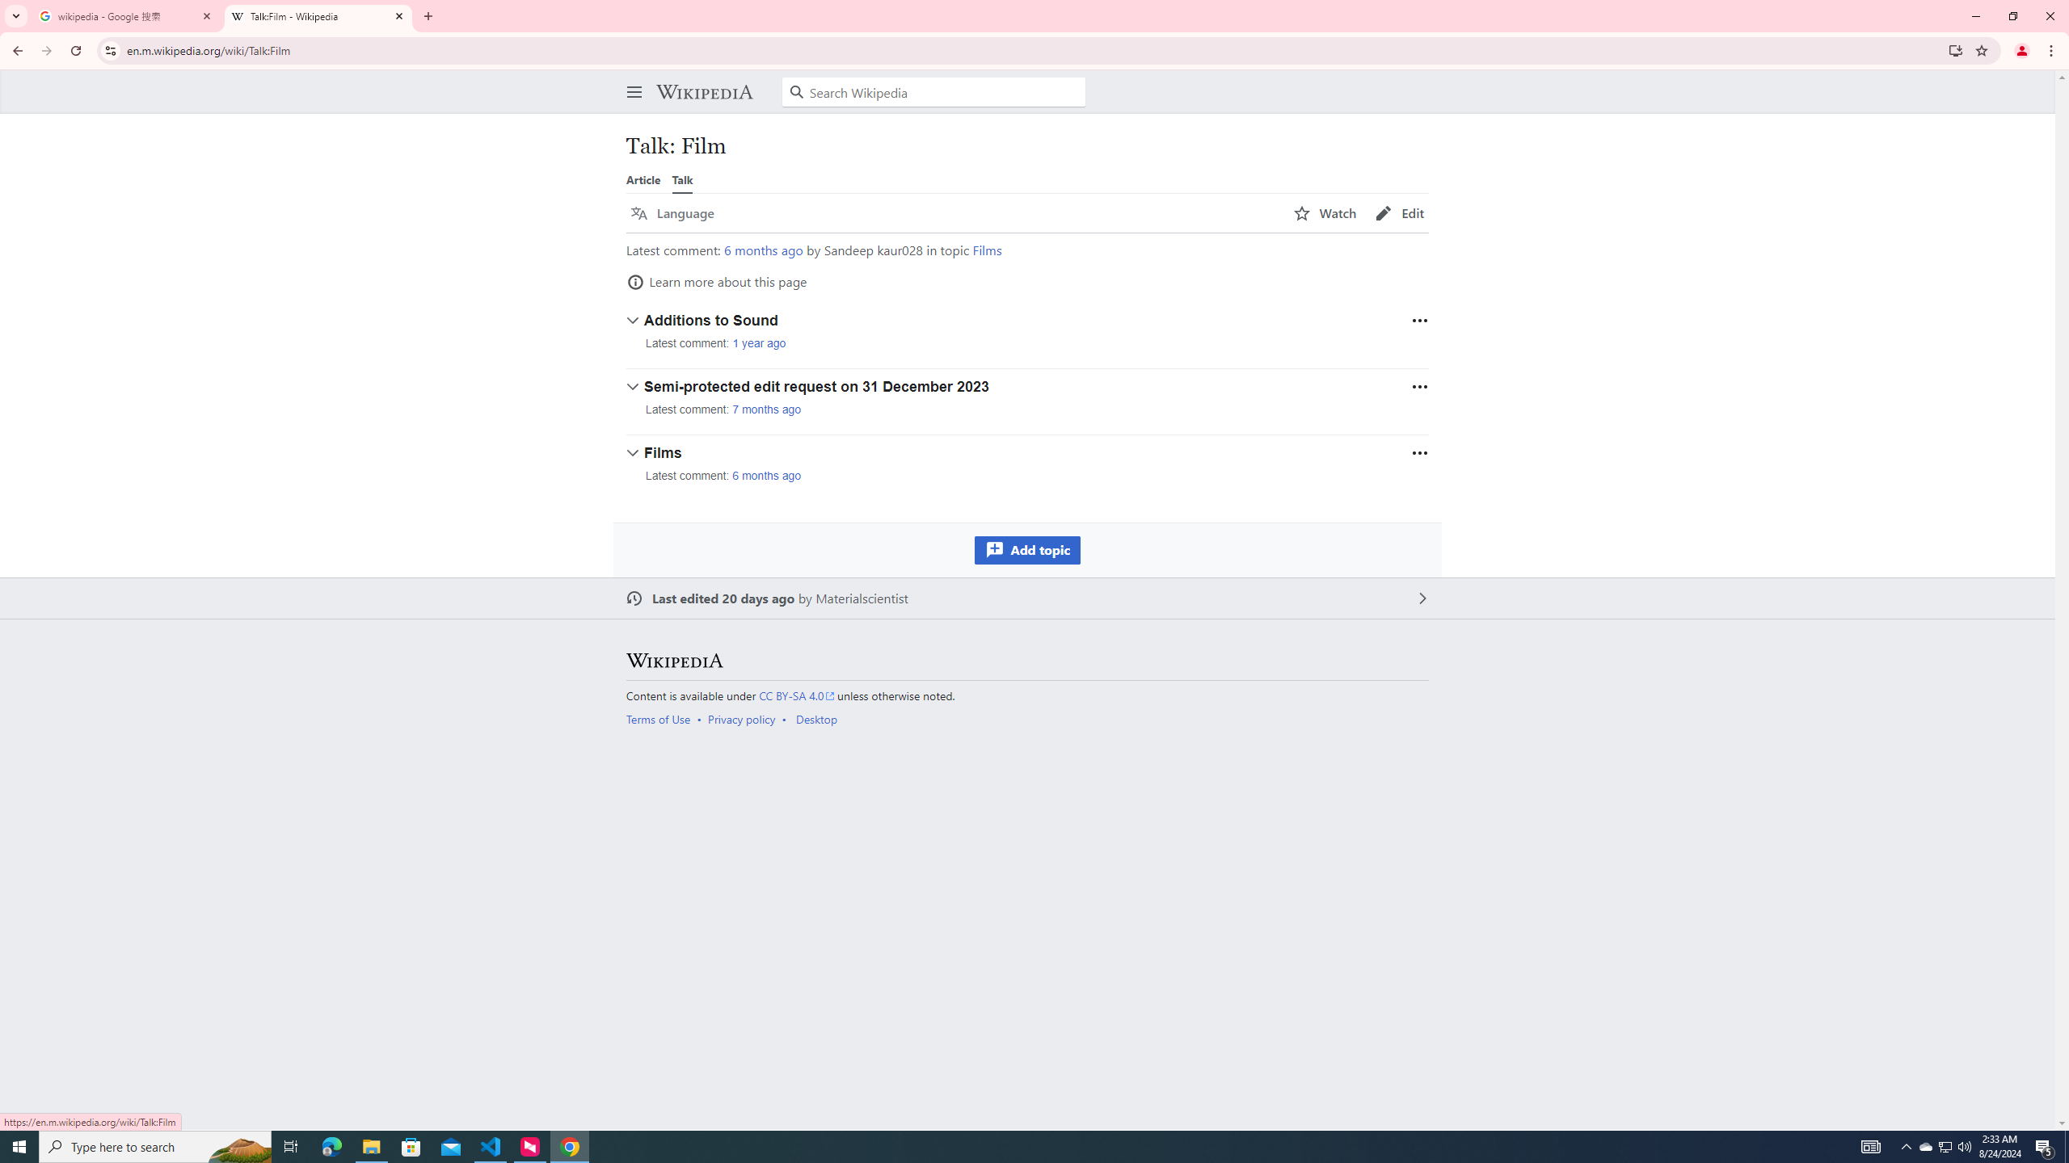 The height and width of the screenshot is (1163, 2069). I want to click on Search Wikipedia, so click(934, 92).